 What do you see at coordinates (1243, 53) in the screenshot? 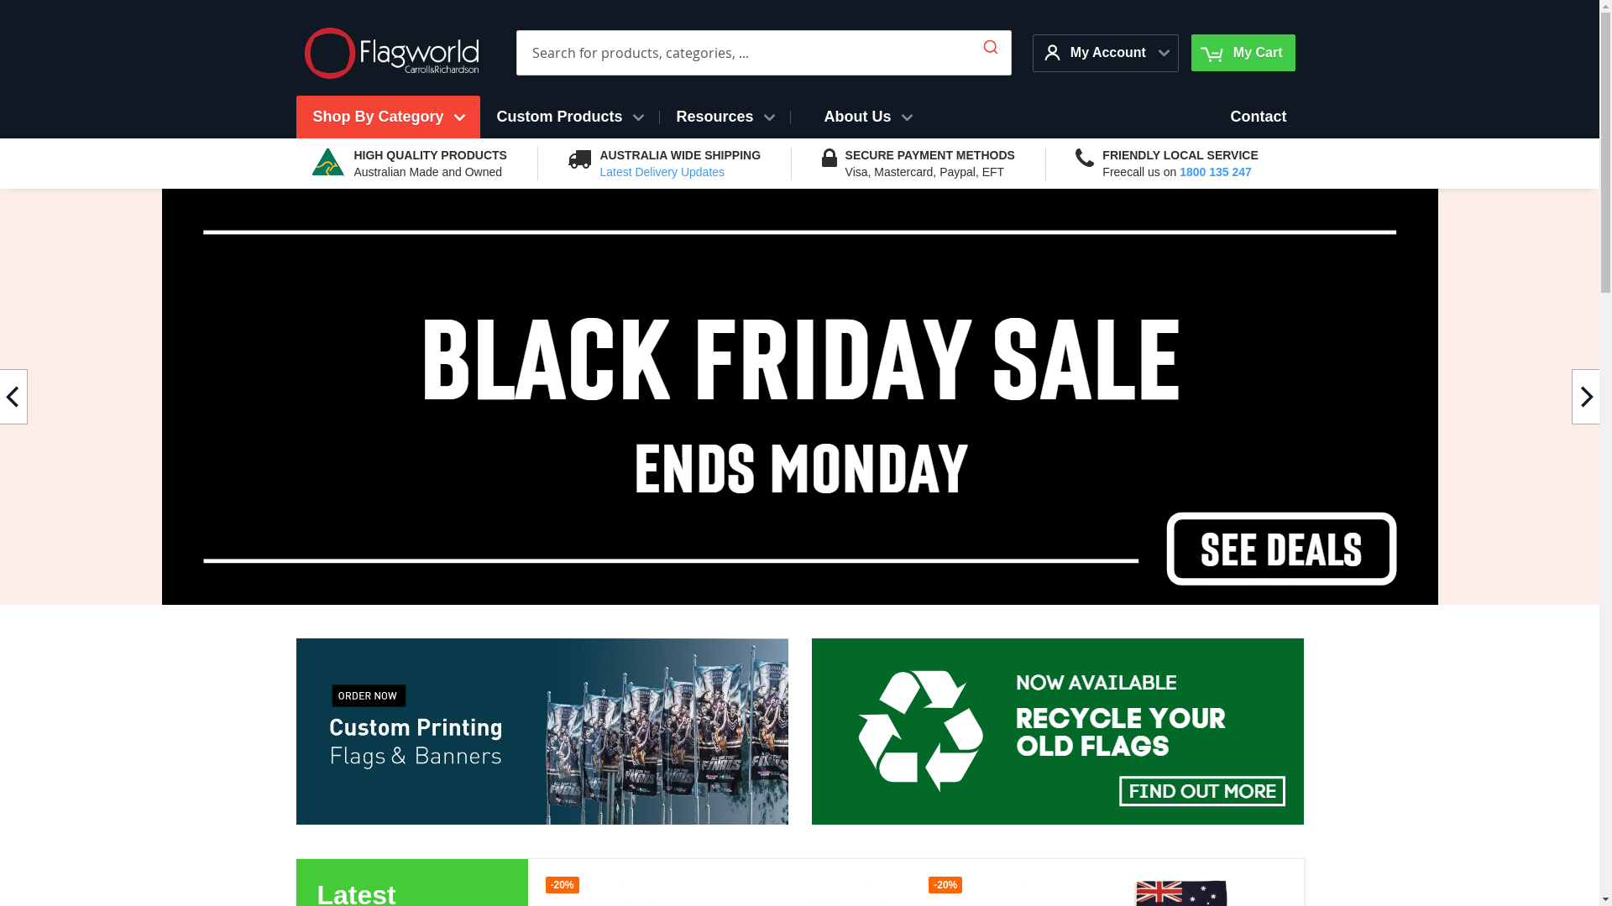
I see `My Cart` at bounding box center [1243, 53].